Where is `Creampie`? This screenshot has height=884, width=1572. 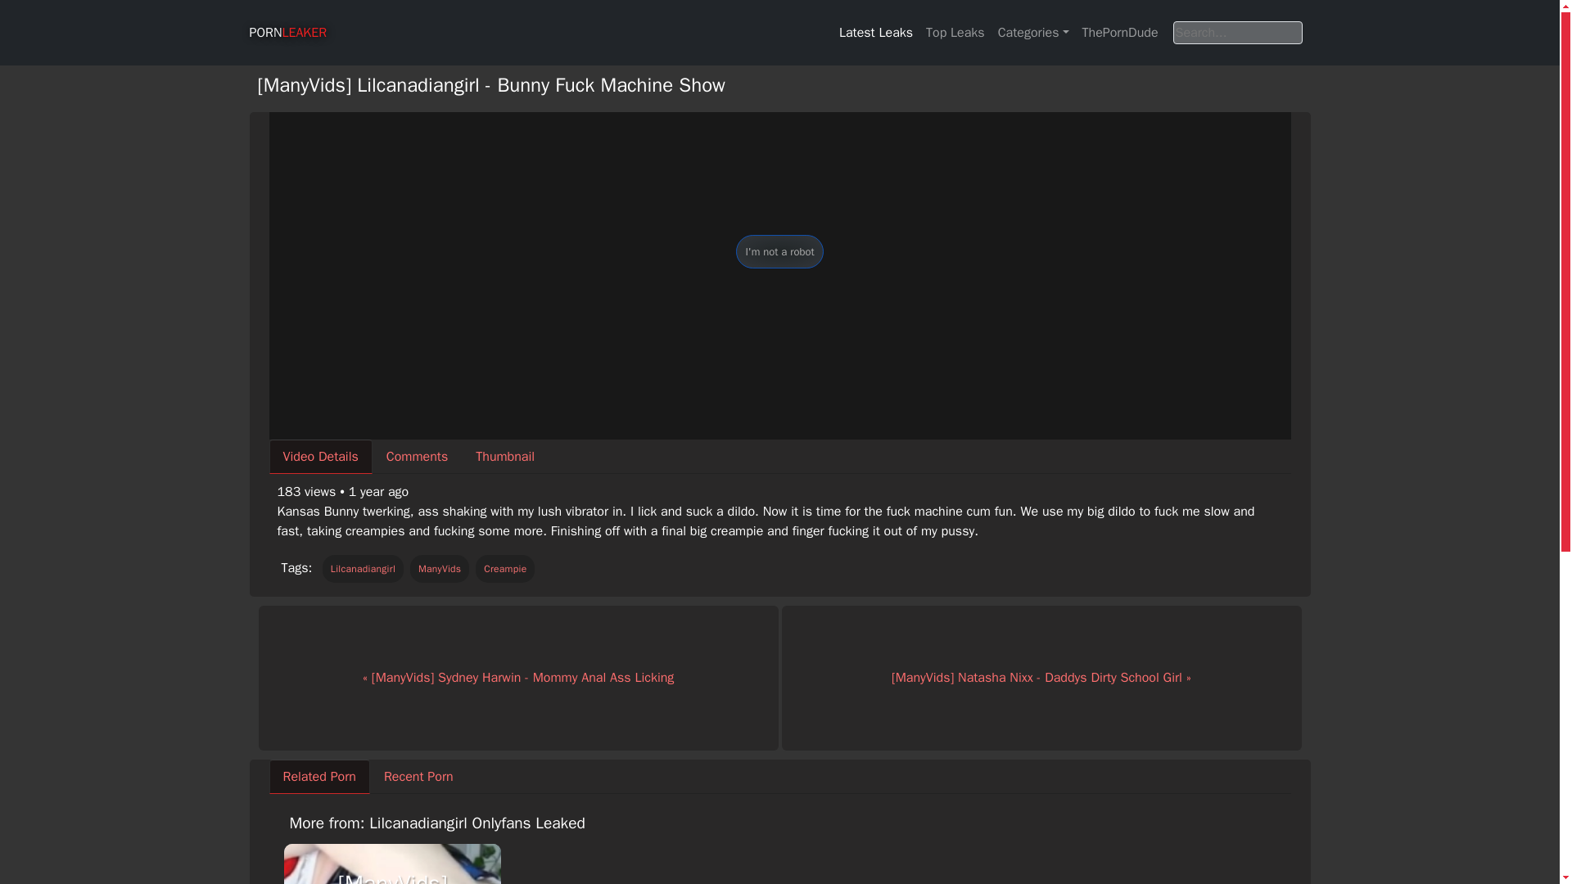 Creampie is located at coordinates (504, 568).